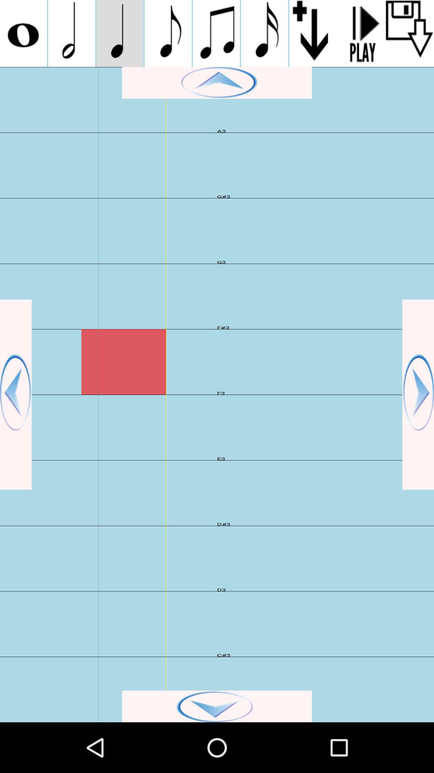 Image resolution: width=434 pixels, height=773 pixels. Describe the element at coordinates (16, 395) in the screenshot. I see `go back` at that location.